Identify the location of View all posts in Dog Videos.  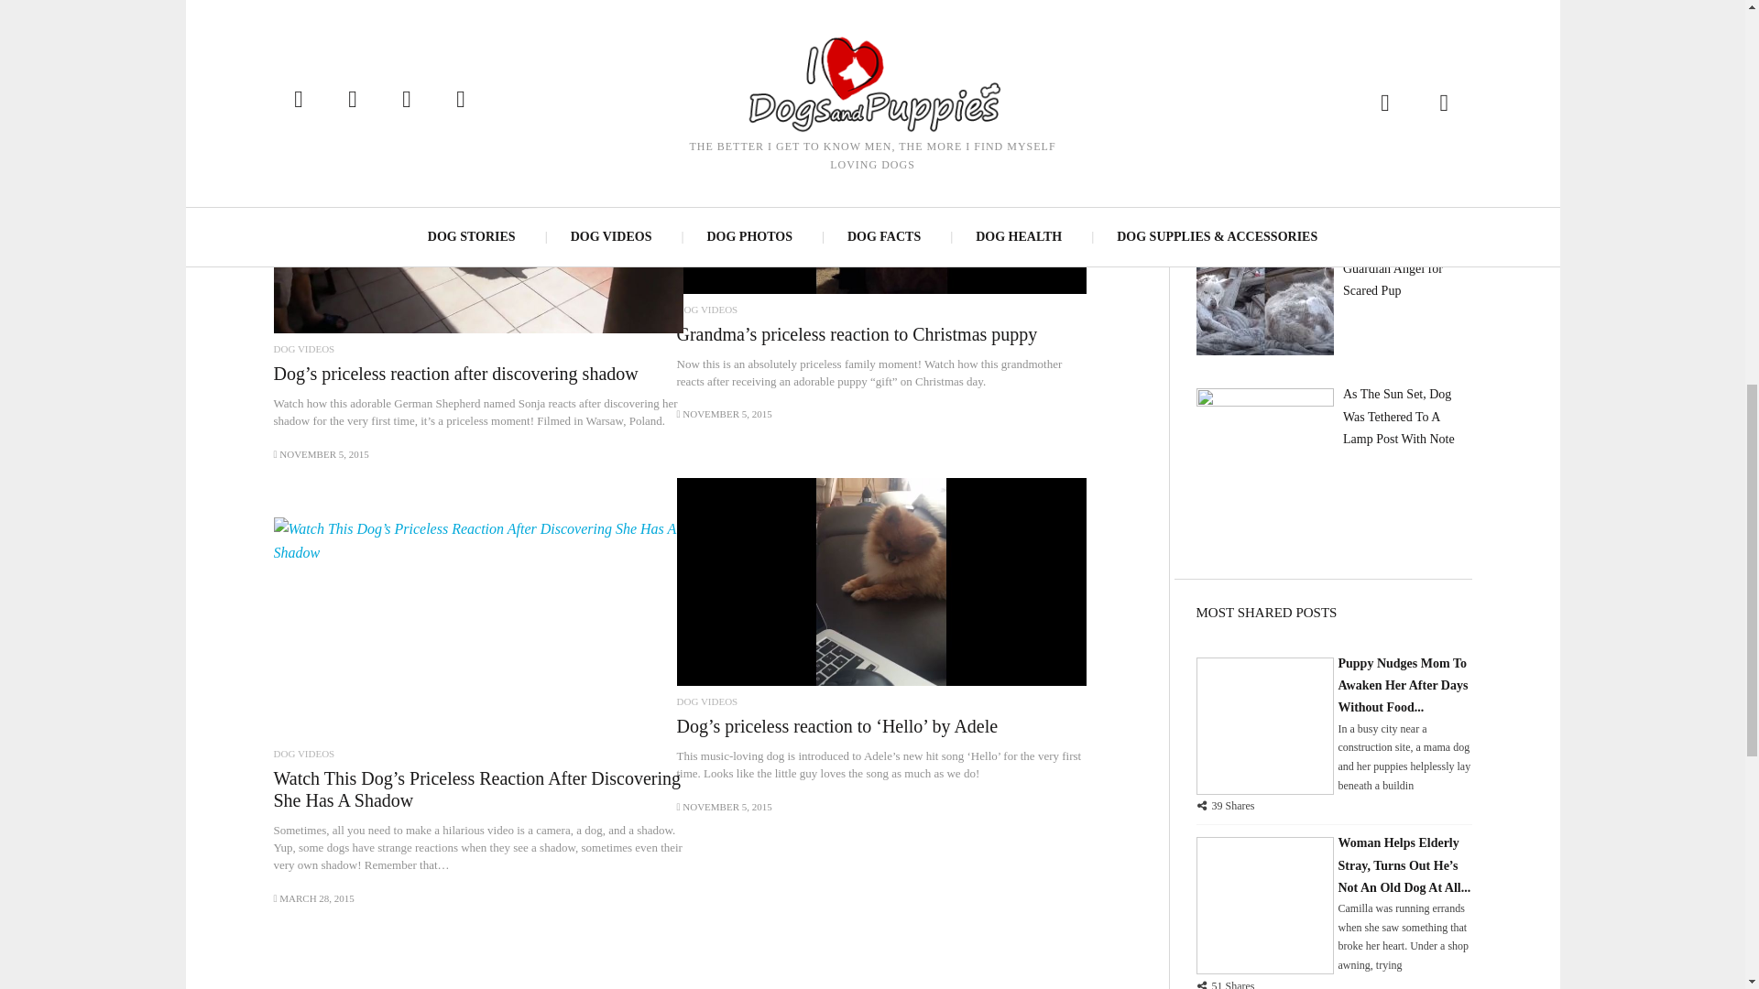
(302, 348).